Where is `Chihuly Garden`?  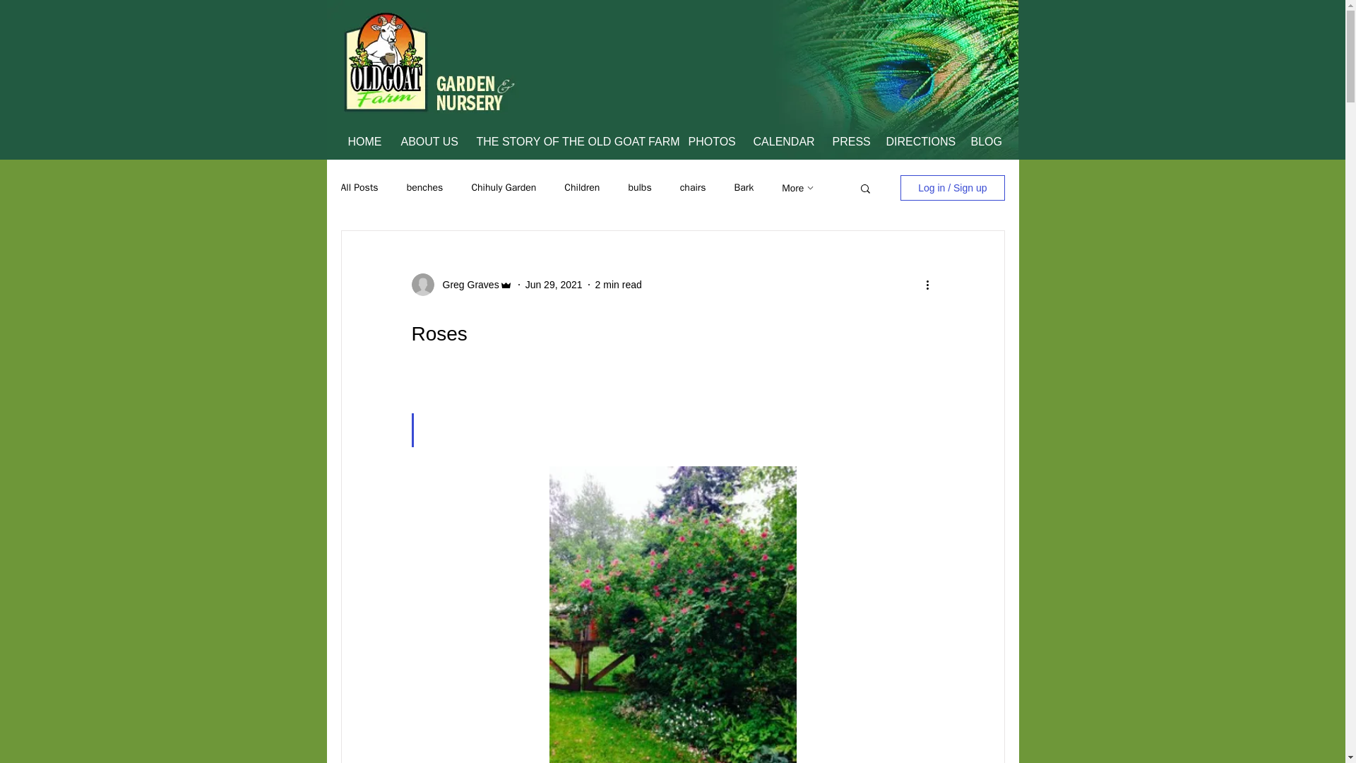
Chihuly Garden is located at coordinates (503, 188).